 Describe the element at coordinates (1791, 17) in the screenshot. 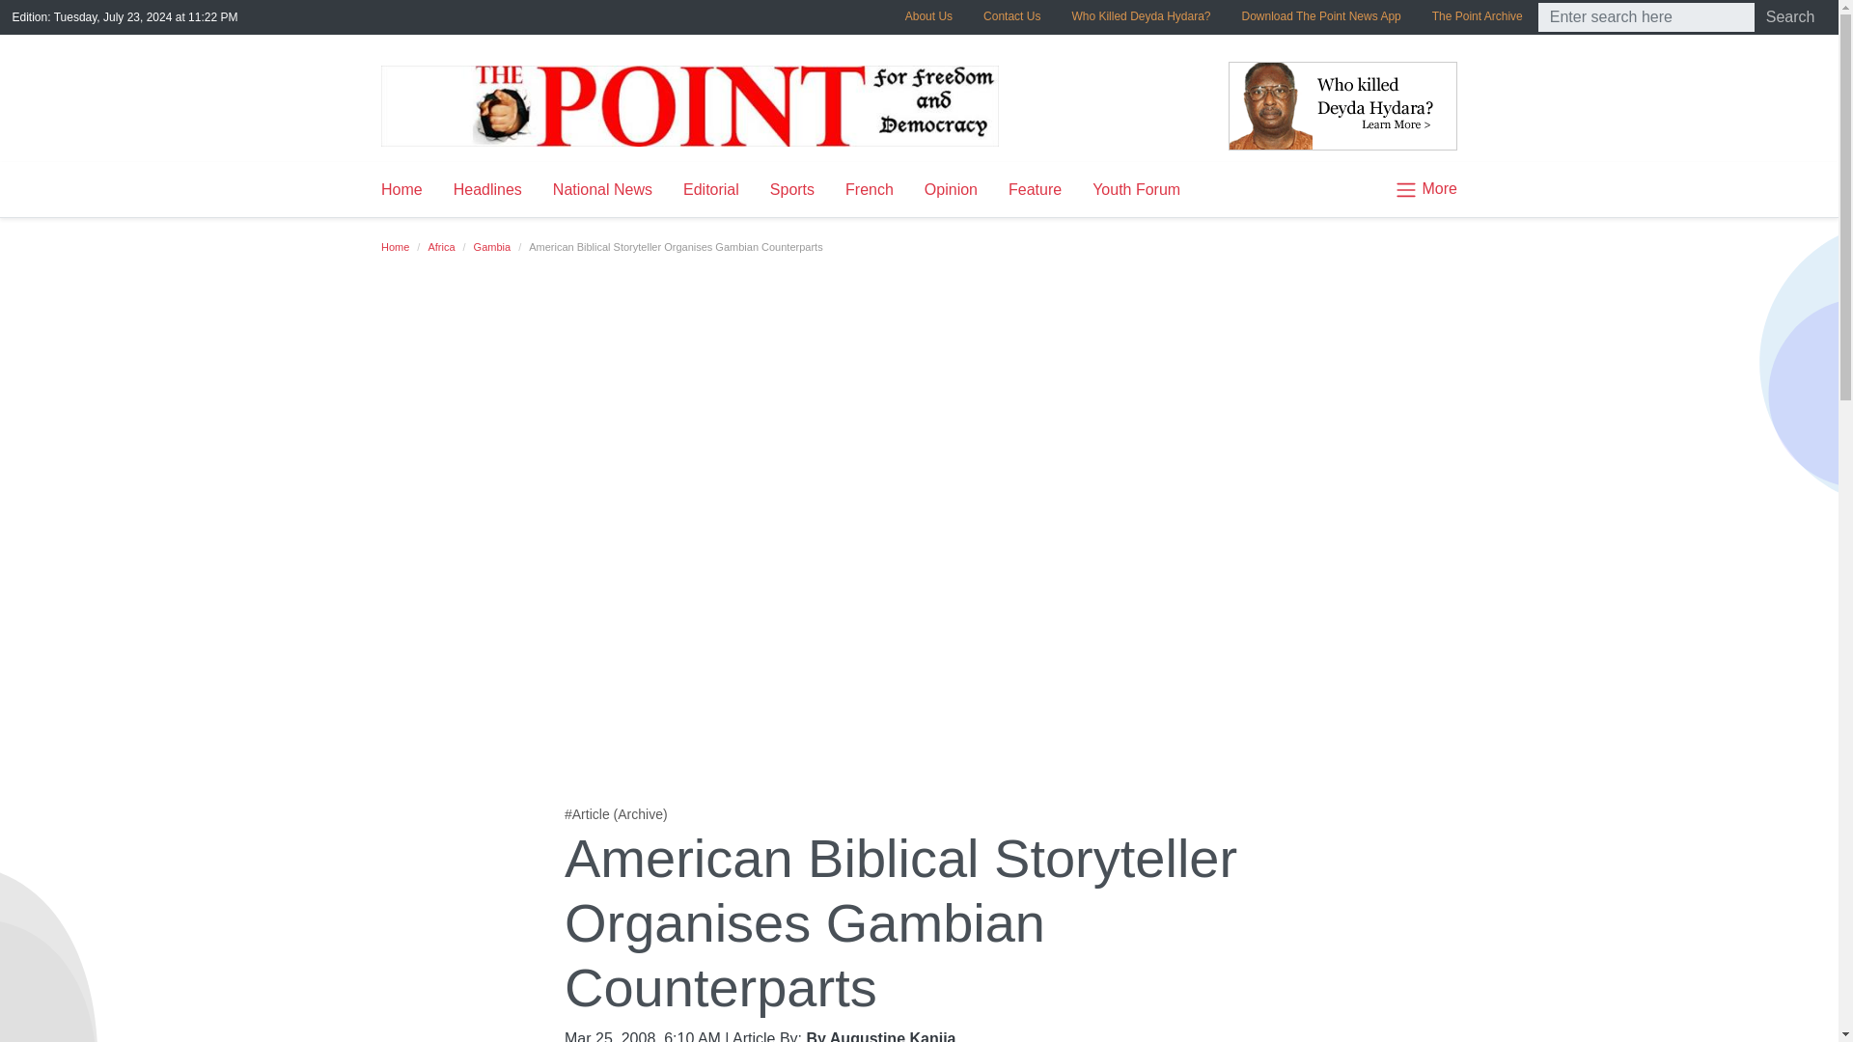

I see `Search` at that location.